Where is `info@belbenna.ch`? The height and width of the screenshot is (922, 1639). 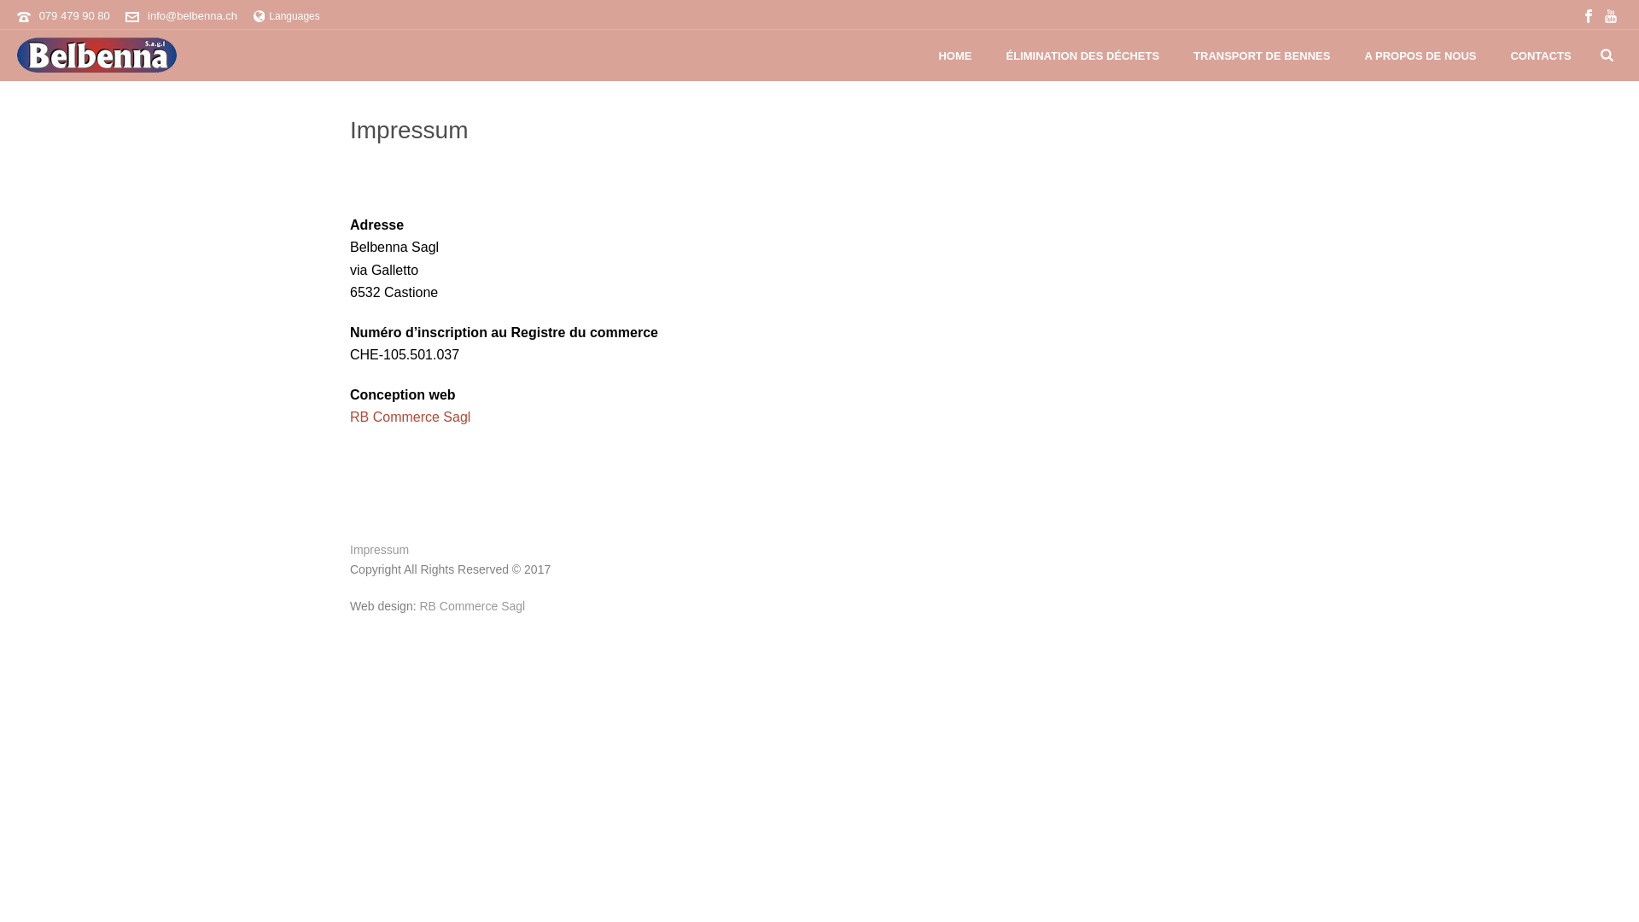 info@belbenna.ch is located at coordinates (193, 15).